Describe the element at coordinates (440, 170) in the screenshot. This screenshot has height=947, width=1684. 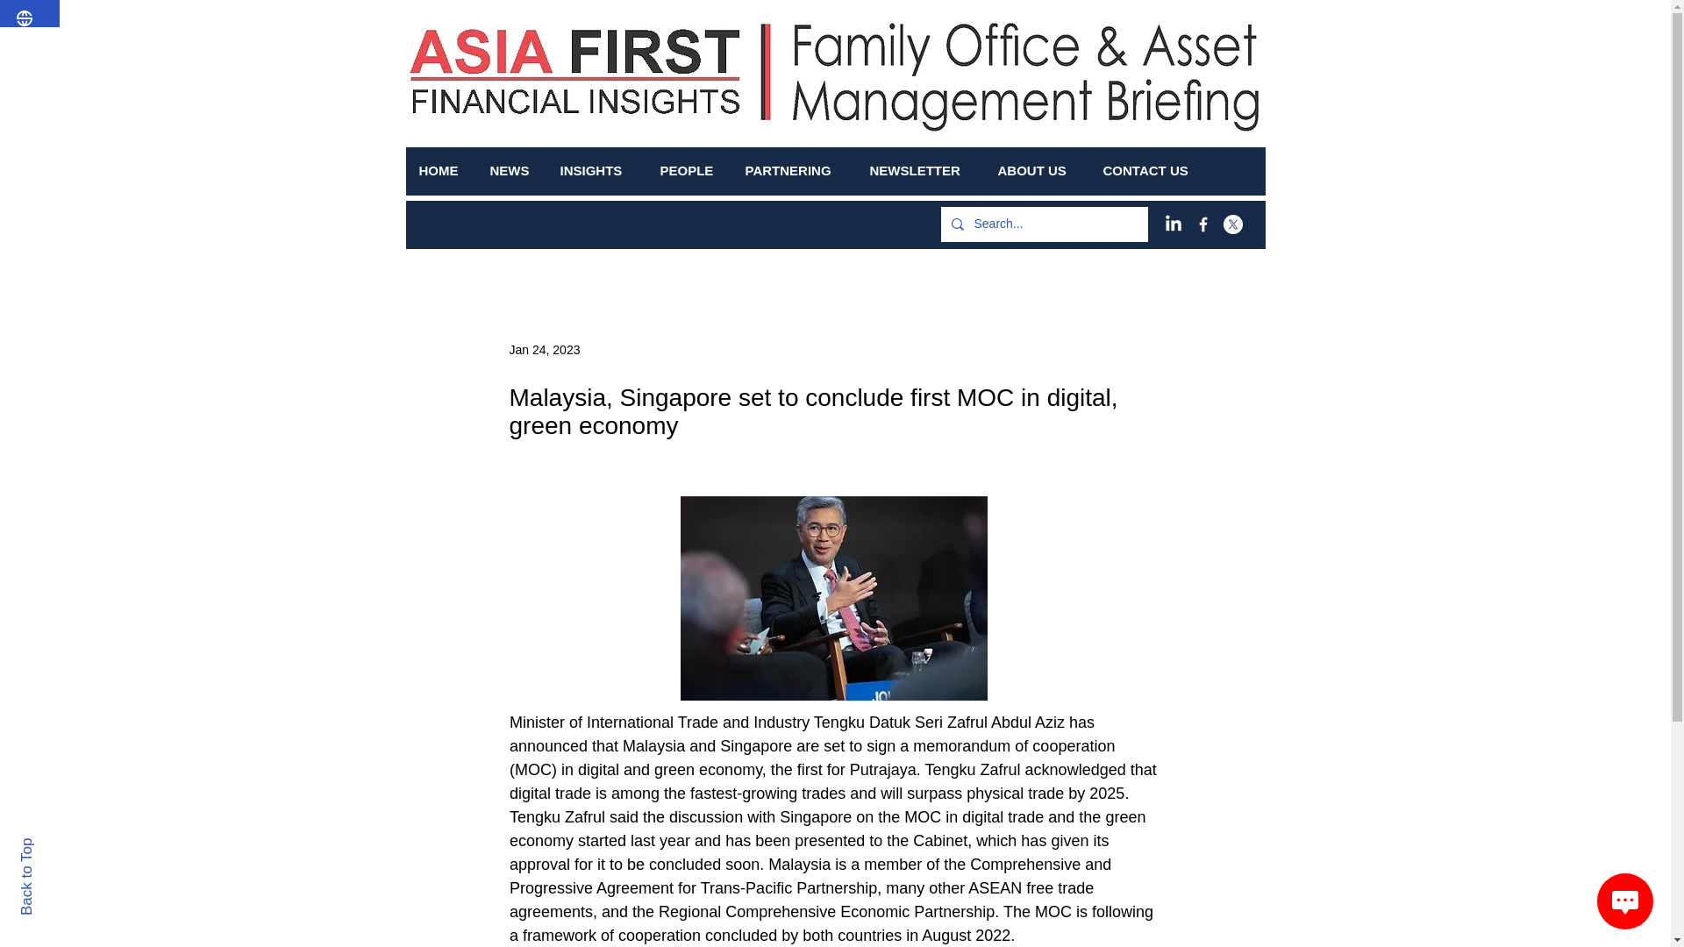
I see `HOME` at that location.